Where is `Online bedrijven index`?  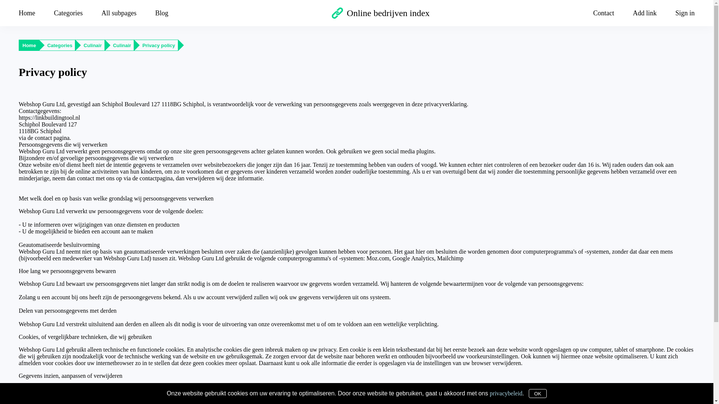 Online bedrijven index is located at coordinates (380, 13).